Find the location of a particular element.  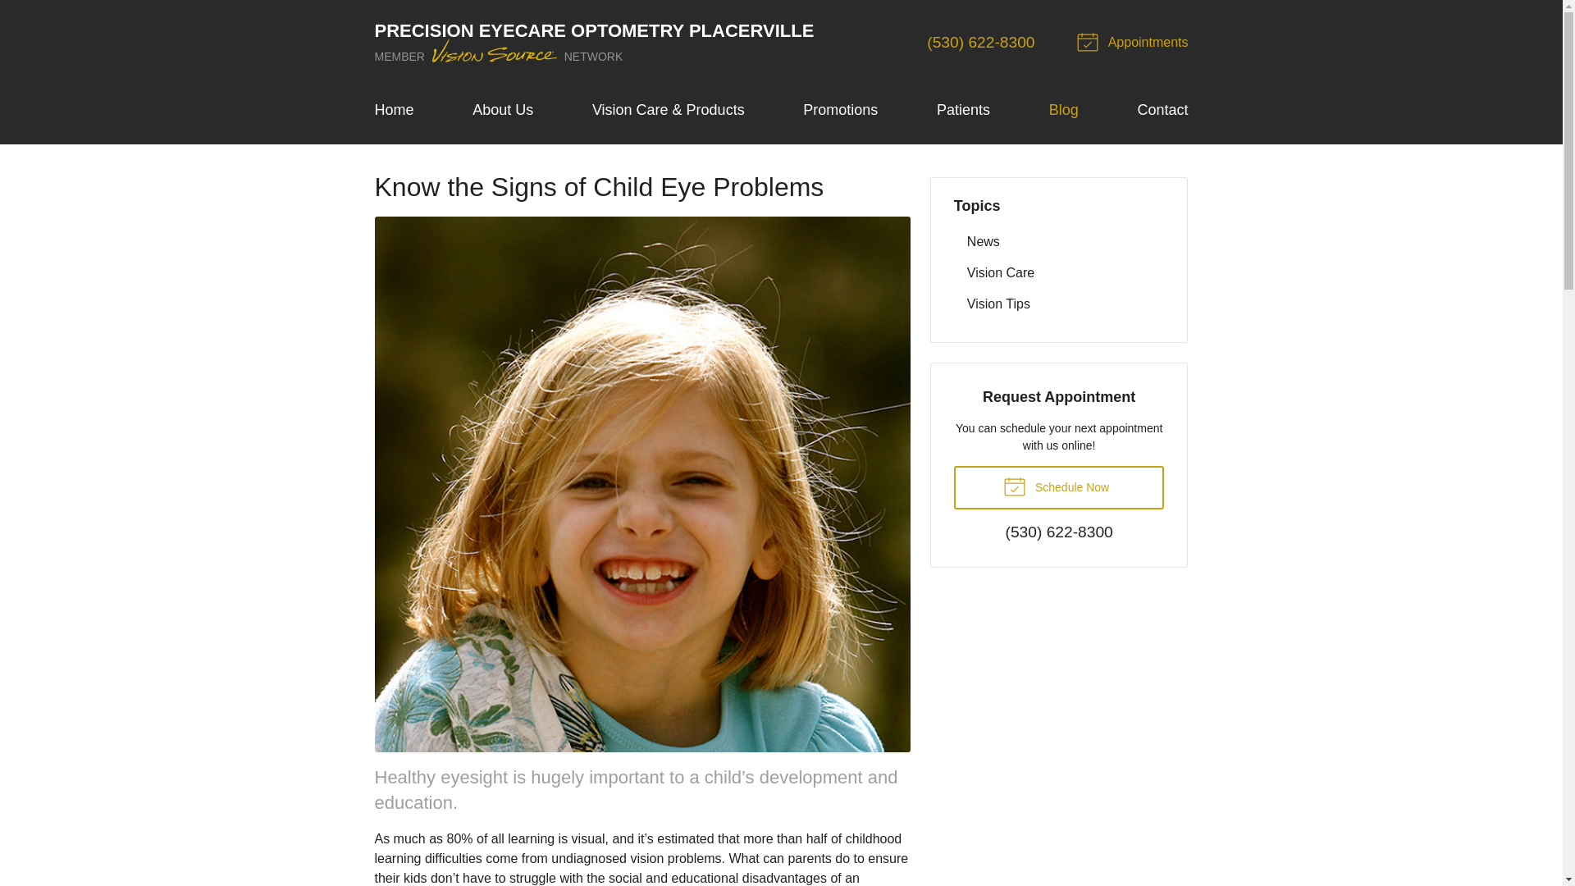

About Us is located at coordinates (503, 110).